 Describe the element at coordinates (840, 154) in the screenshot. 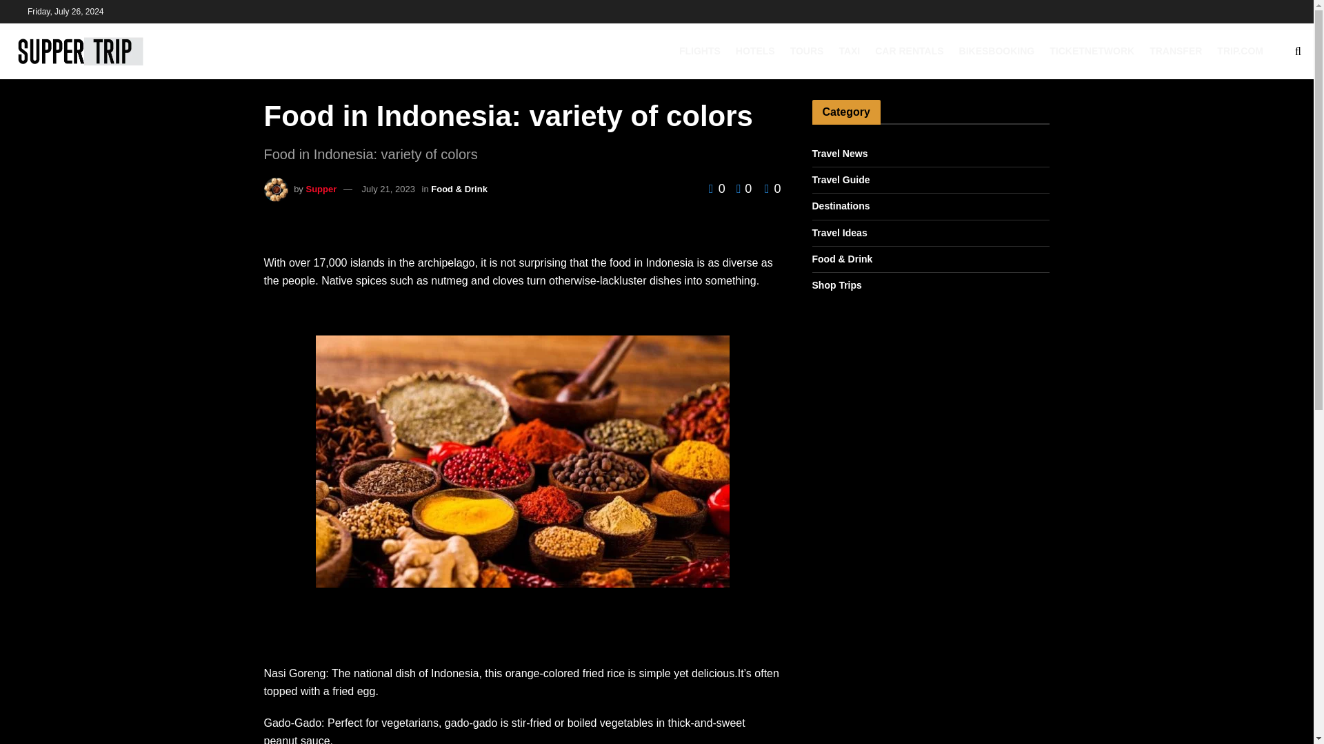

I see `Travel News` at that location.